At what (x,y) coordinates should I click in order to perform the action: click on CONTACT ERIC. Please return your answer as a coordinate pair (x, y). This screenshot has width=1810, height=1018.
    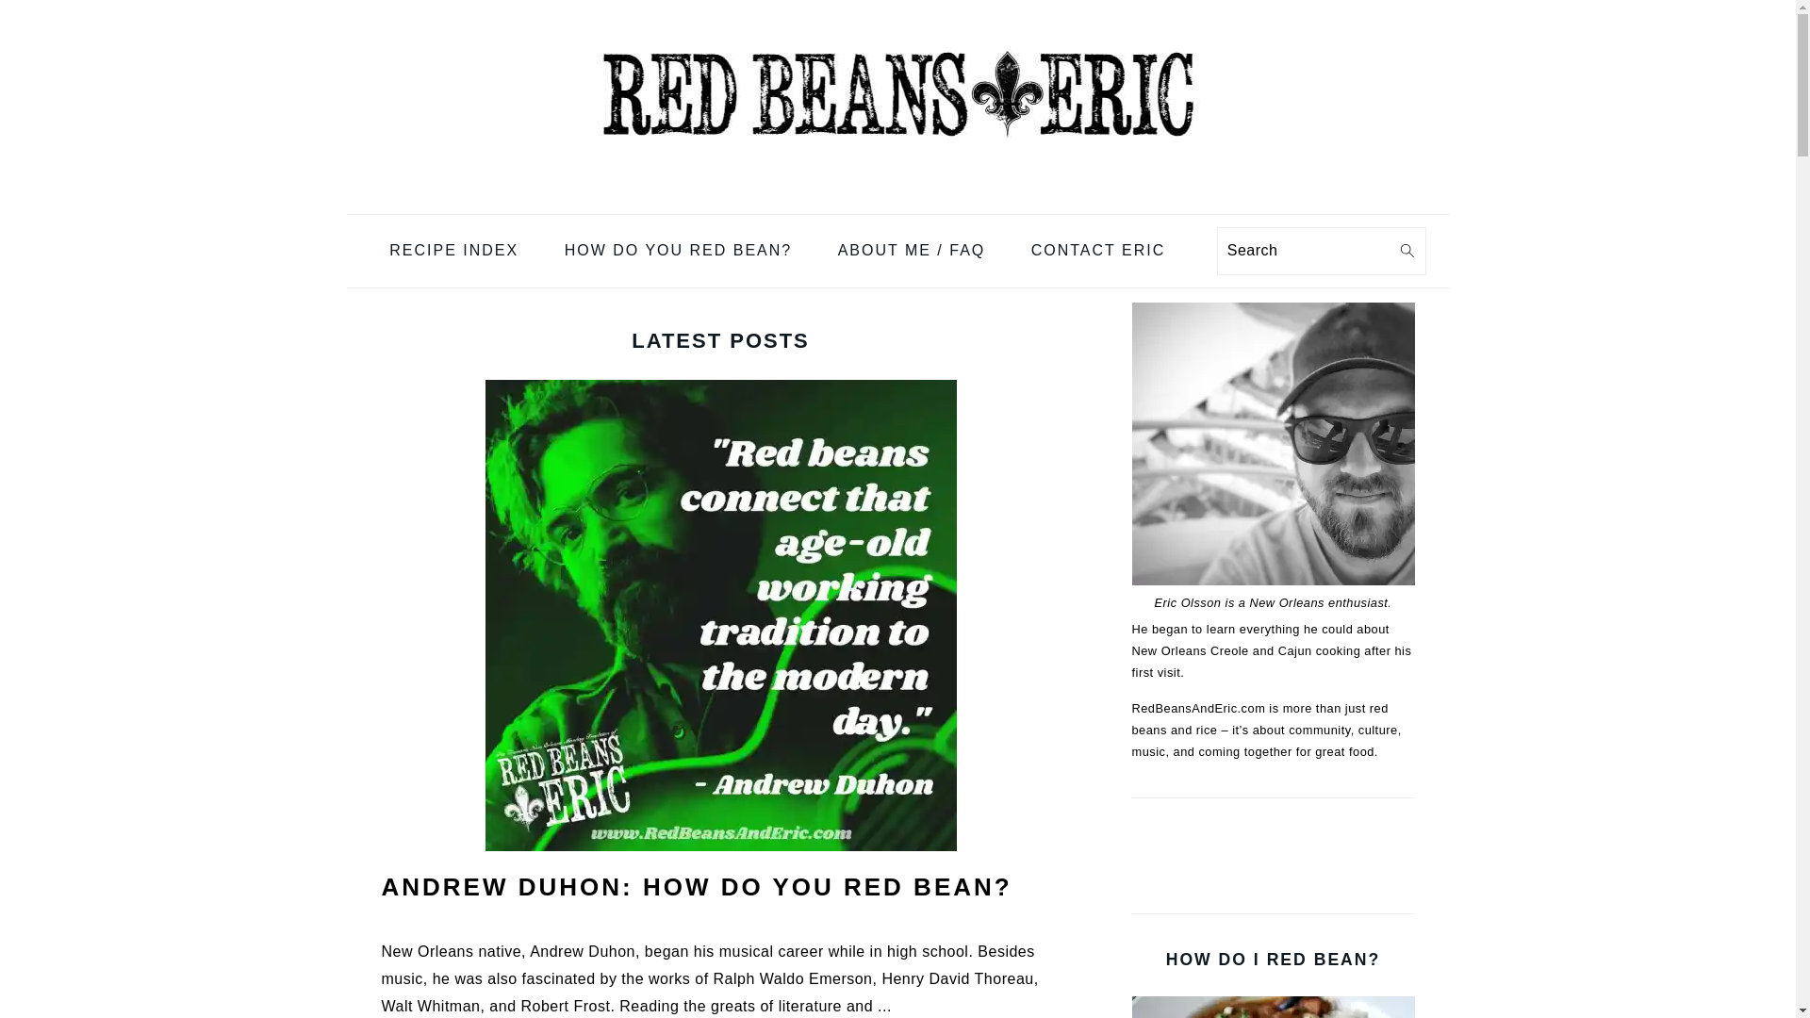
    Looking at the image, I should click on (1098, 251).